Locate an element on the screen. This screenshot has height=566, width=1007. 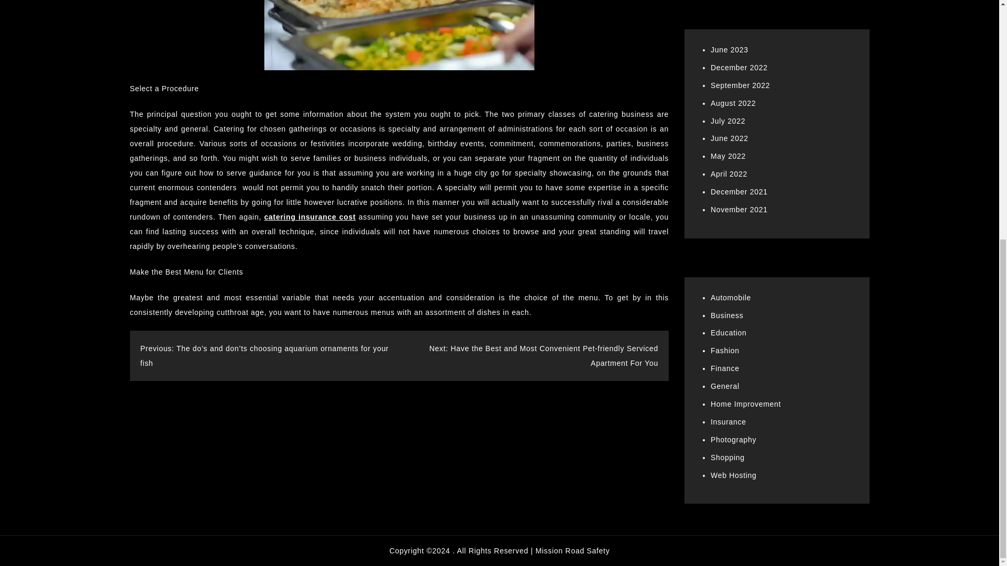
May 2022 is located at coordinates (728, 156).